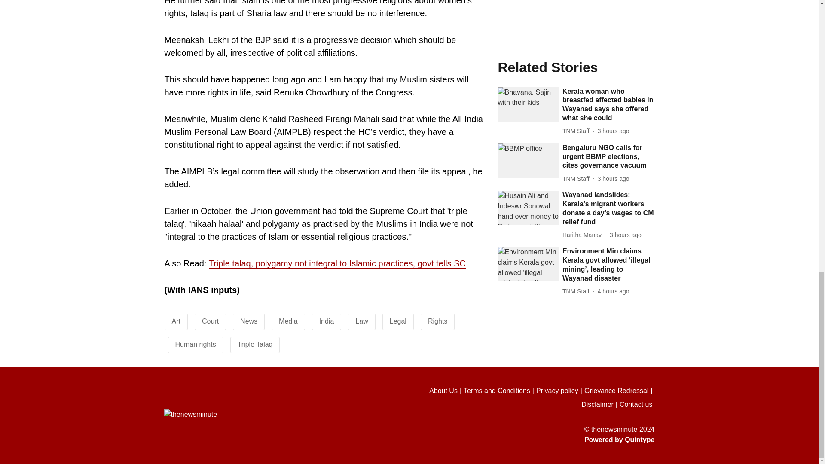  Describe the element at coordinates (437, 321) in the screenshot. I see `Rights` at that location.